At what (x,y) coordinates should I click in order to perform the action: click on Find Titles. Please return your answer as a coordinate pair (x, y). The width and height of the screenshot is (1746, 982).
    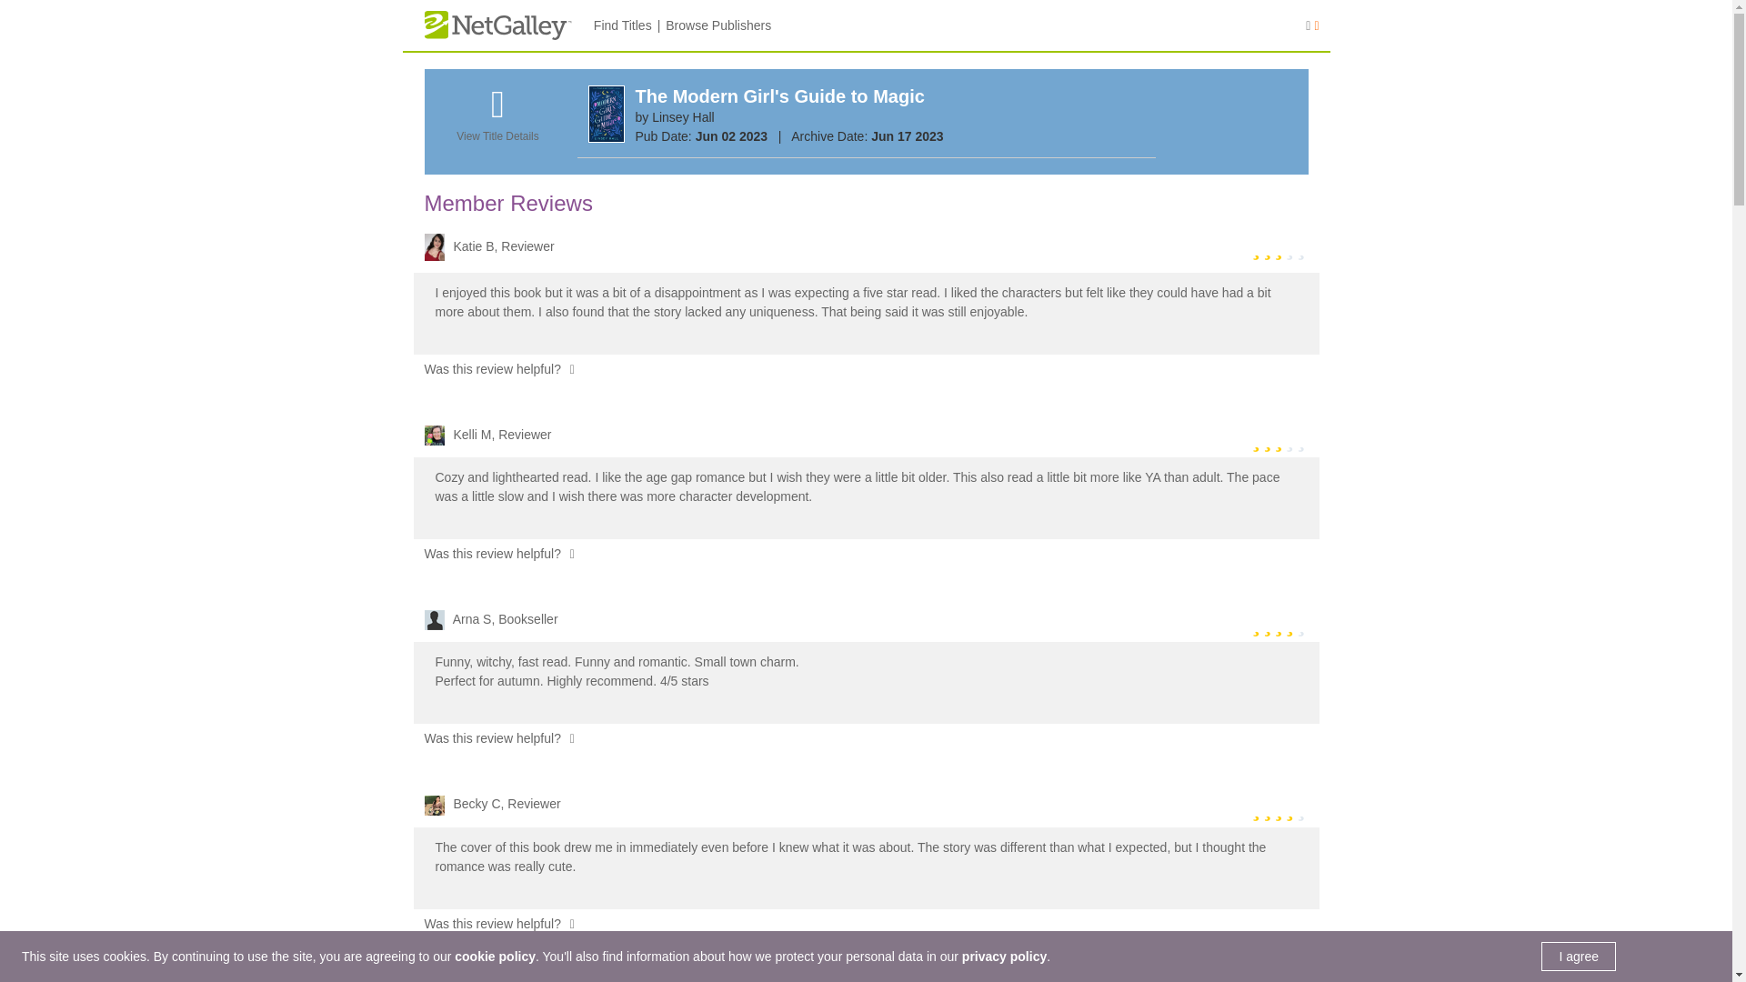
    Looking at the image, I should click on (622, 25).